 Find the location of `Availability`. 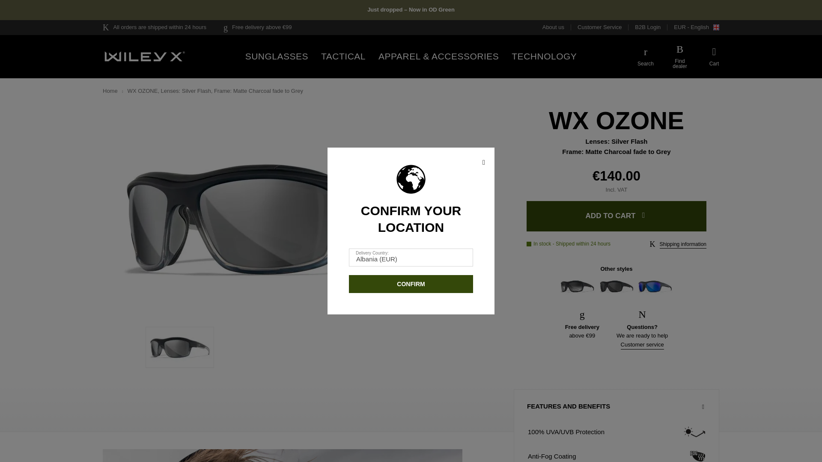

Availability is located at coordinates (569, 244).